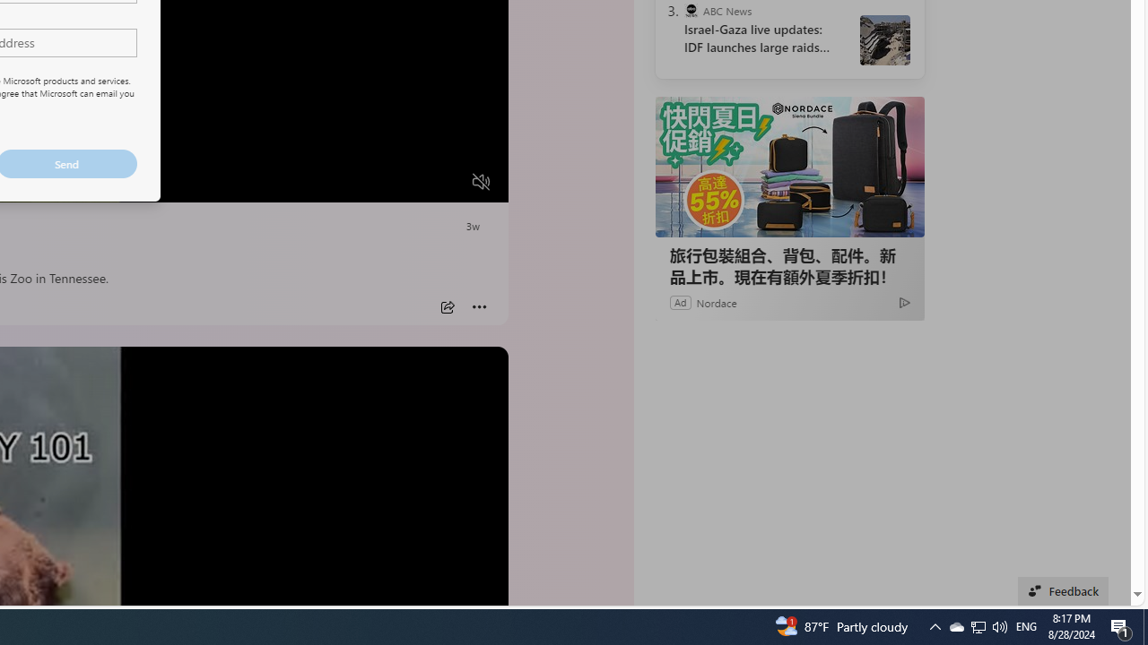 This screenshot has width=1148, height=645. What do you see at coordinates (447, 182) in the screenshot?
I see `Fullscreen` at bounding box center [447, 182].